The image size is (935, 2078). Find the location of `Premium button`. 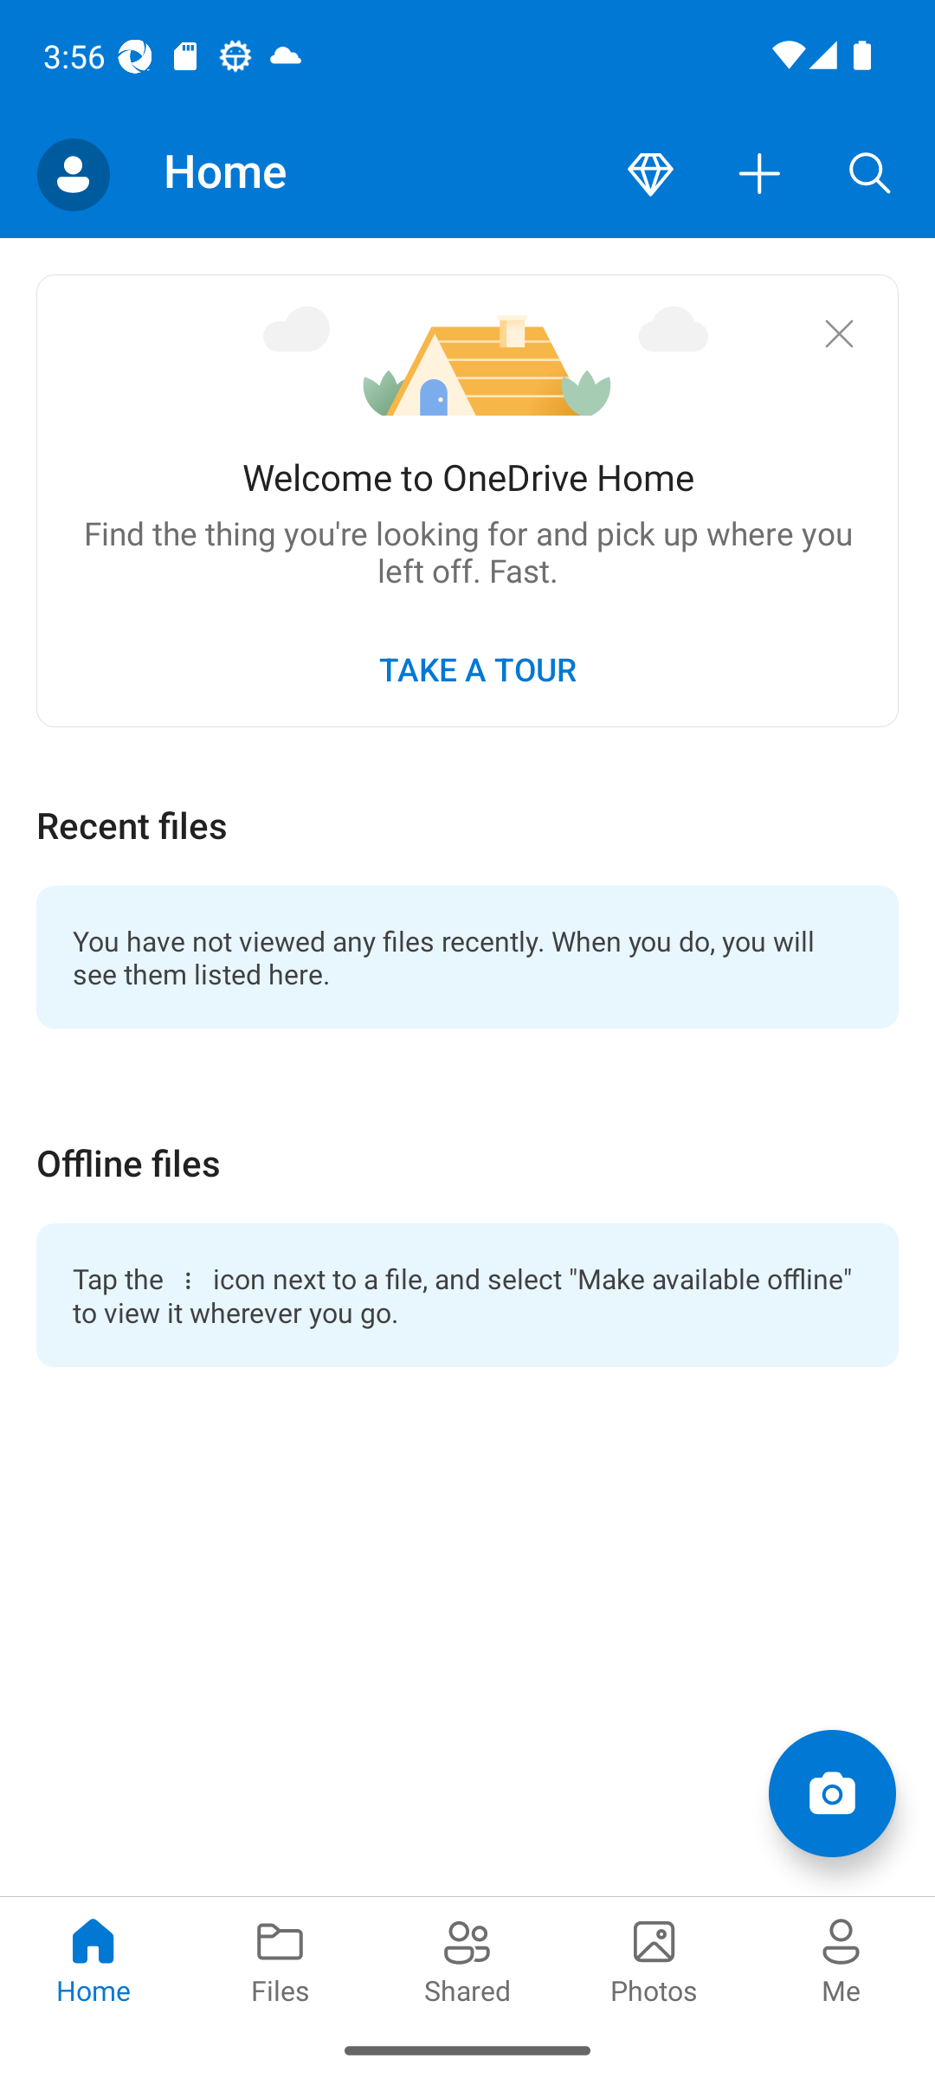

Premium button is located at coordinates (650, 175).